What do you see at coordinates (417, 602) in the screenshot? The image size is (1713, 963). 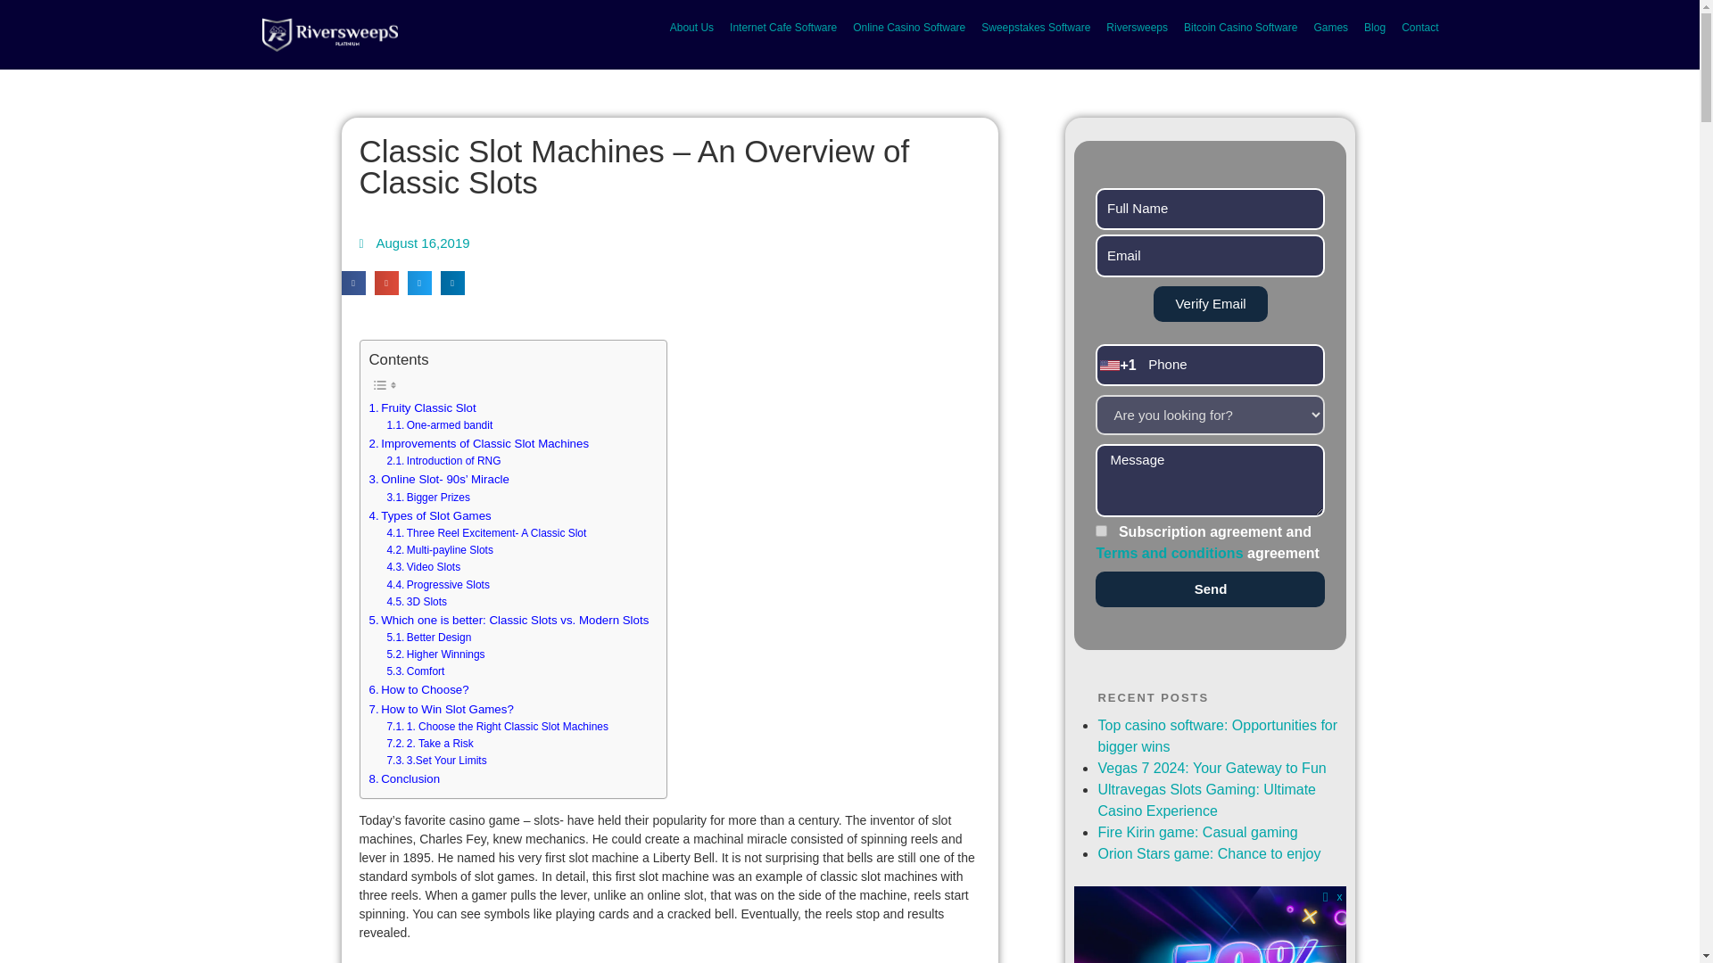 I see `3D Slots` at bounding box center [417, 602].